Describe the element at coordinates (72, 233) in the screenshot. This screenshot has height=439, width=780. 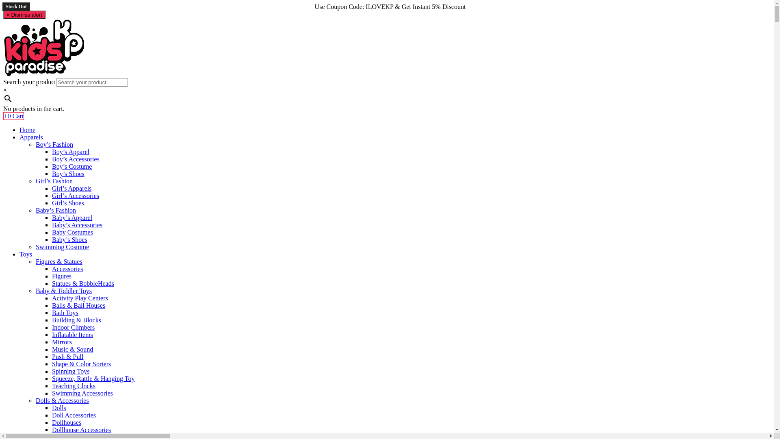
I see `Baby Costumes` at that location.